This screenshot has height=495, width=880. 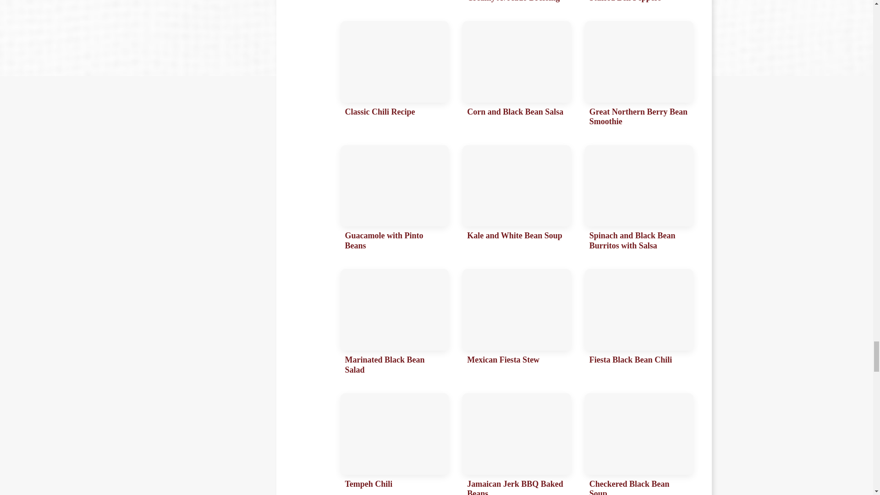 I want to click on Jamaican Jerk BBQ Baked Beans, so click(x=517, y=444).